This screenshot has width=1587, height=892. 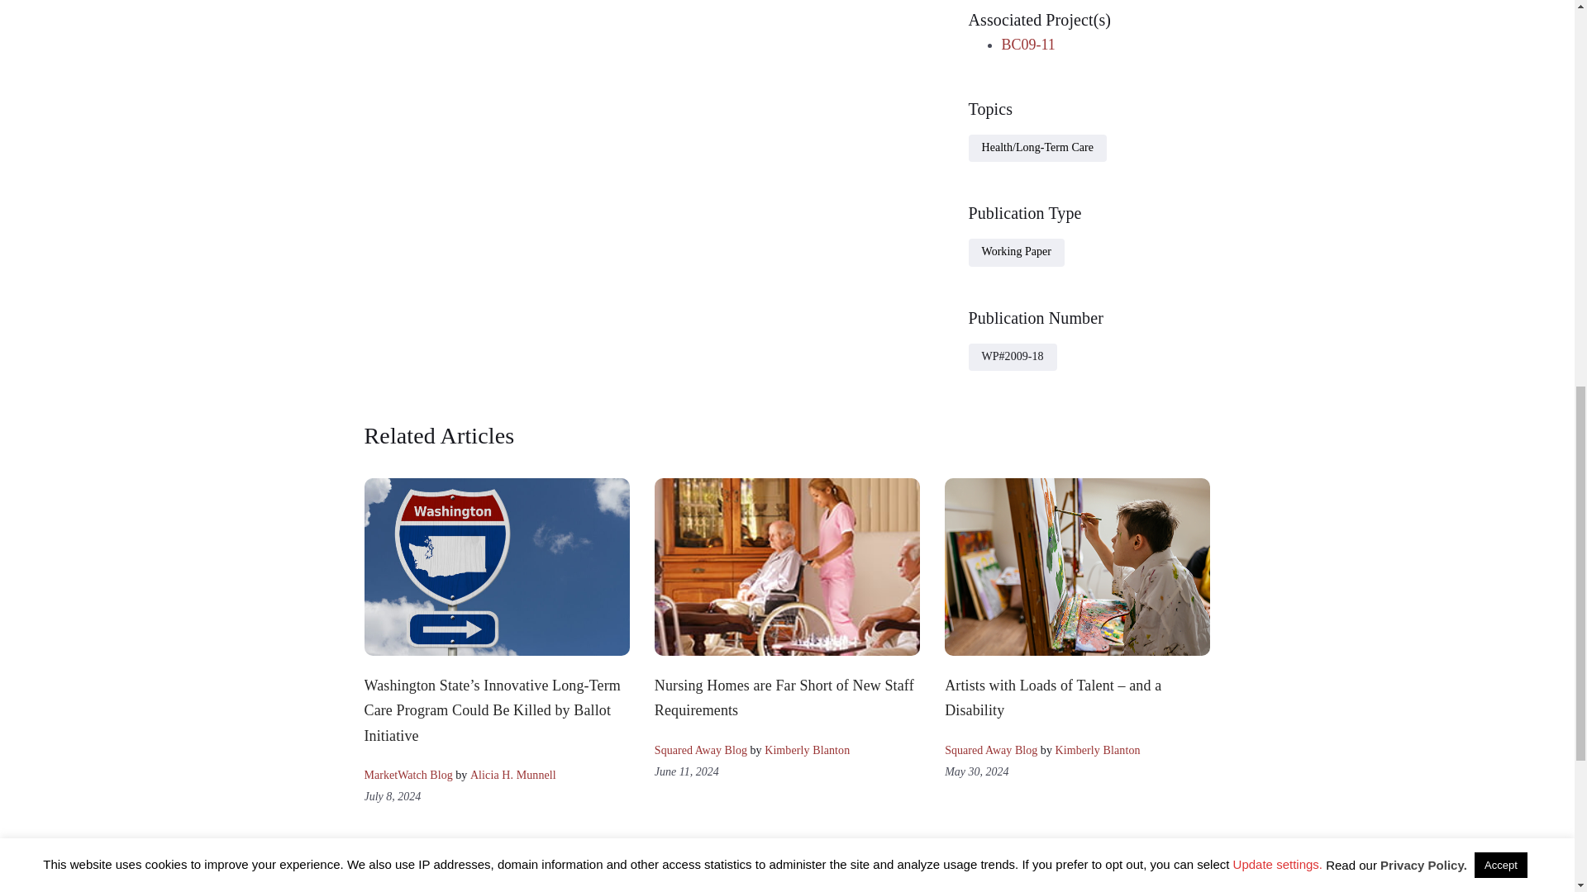 I want to click on Posts by Kimberly Blanton, so click(x=807, y=750).